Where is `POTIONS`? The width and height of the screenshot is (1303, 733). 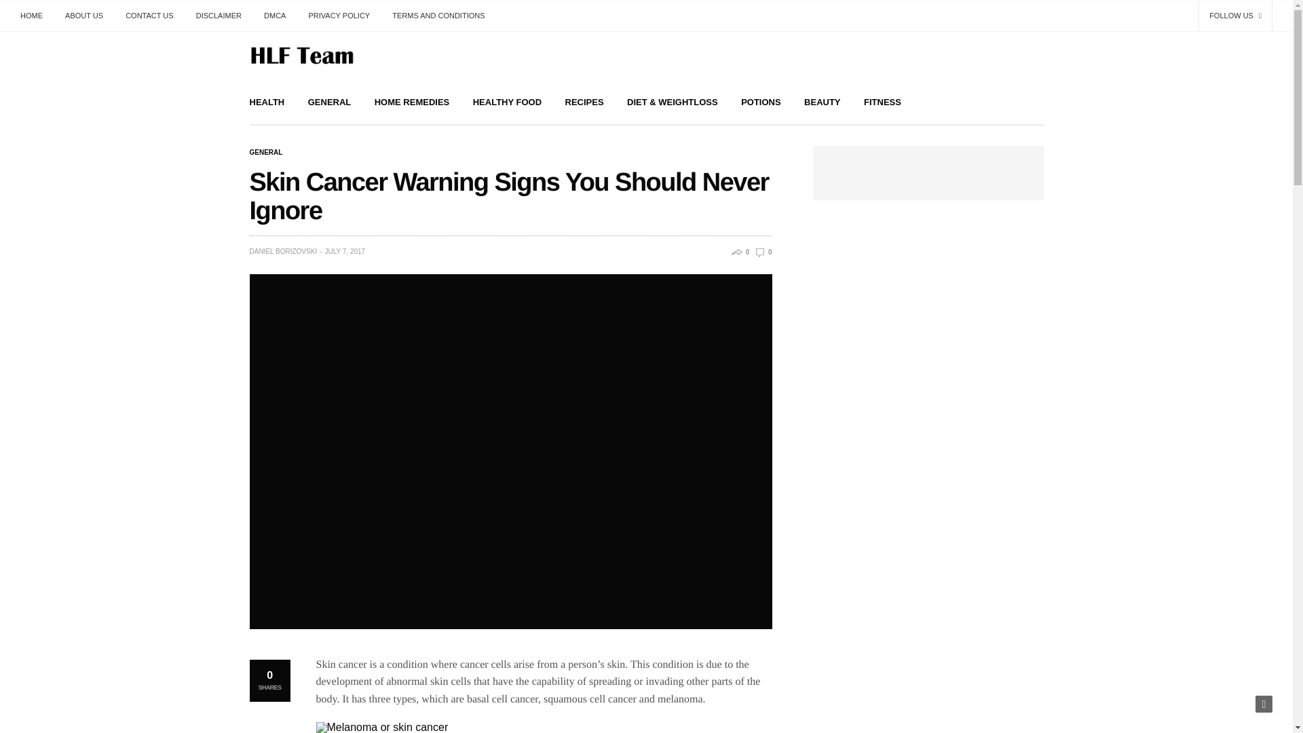
POTIONS is located at coordinates (761, 102).